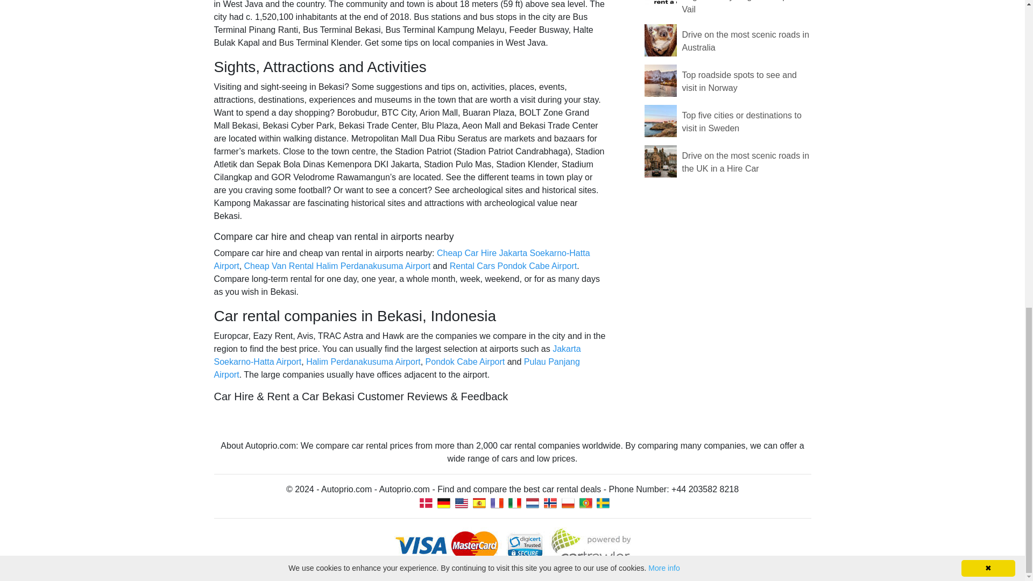 This screenshot has height=581, width=1033. What do you see at coordinates (512, 545) in the screenshot?
I see `Cartrawler` at bounding box center [512, 545].